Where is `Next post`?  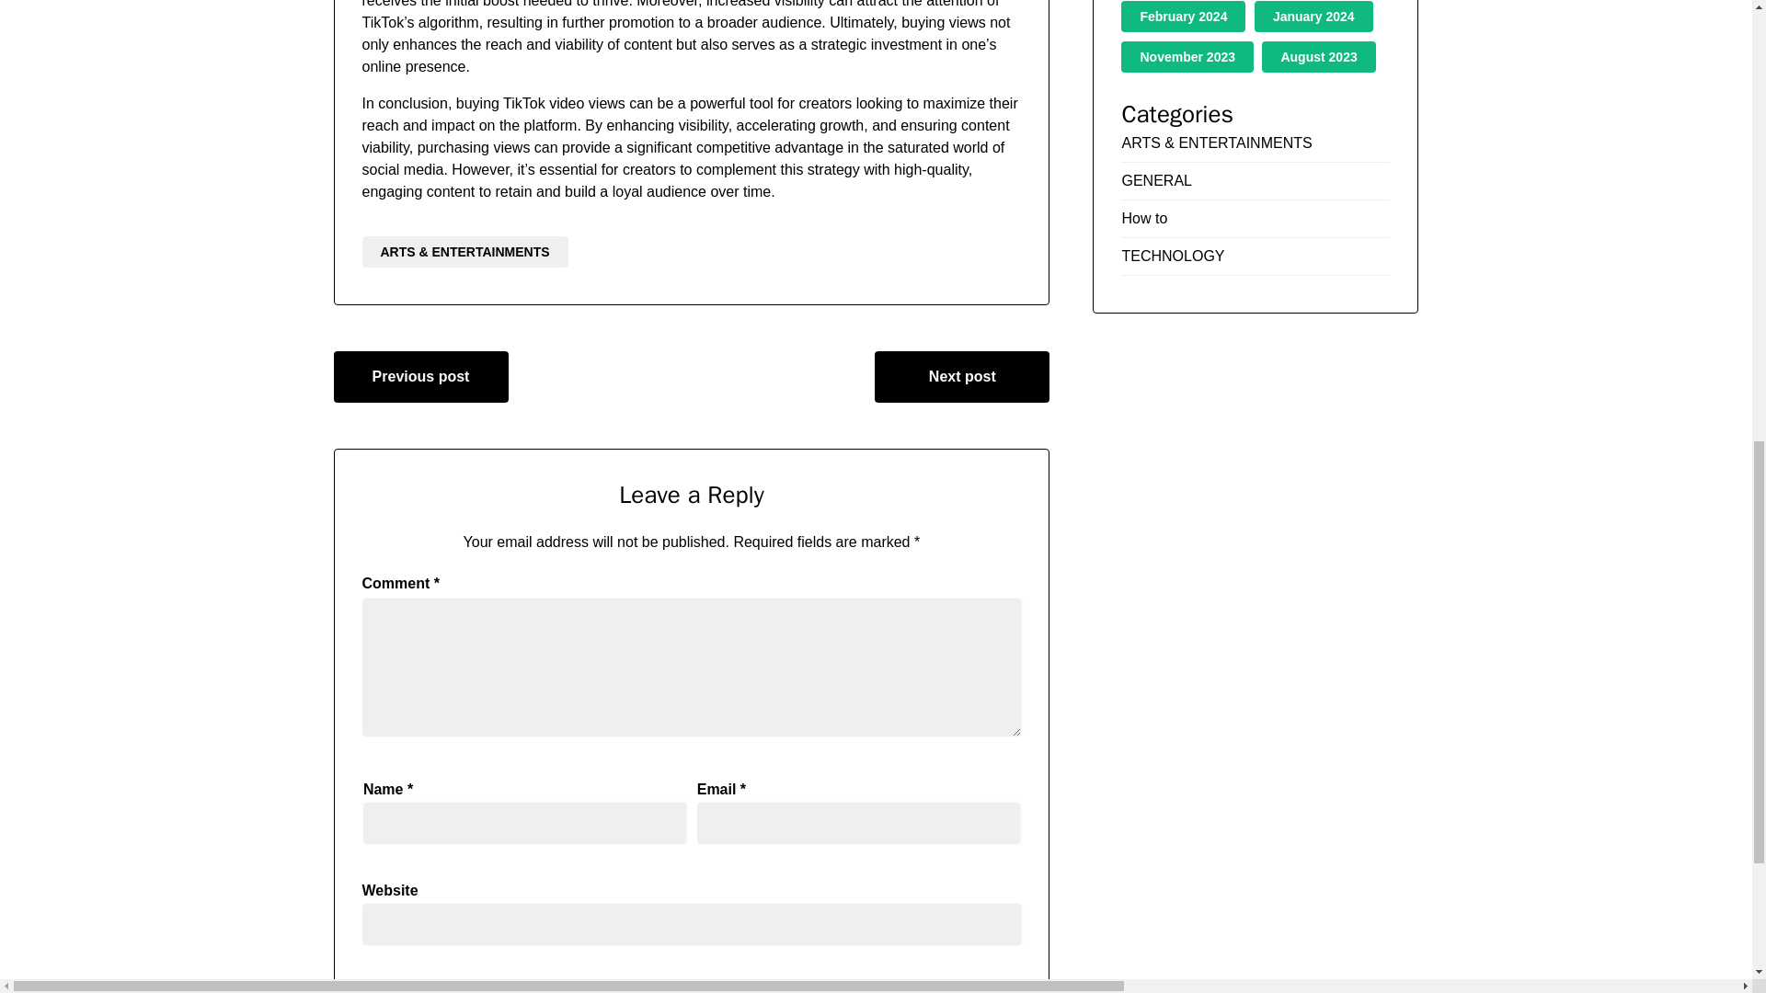 Next post is located at coordinates (961, 377).